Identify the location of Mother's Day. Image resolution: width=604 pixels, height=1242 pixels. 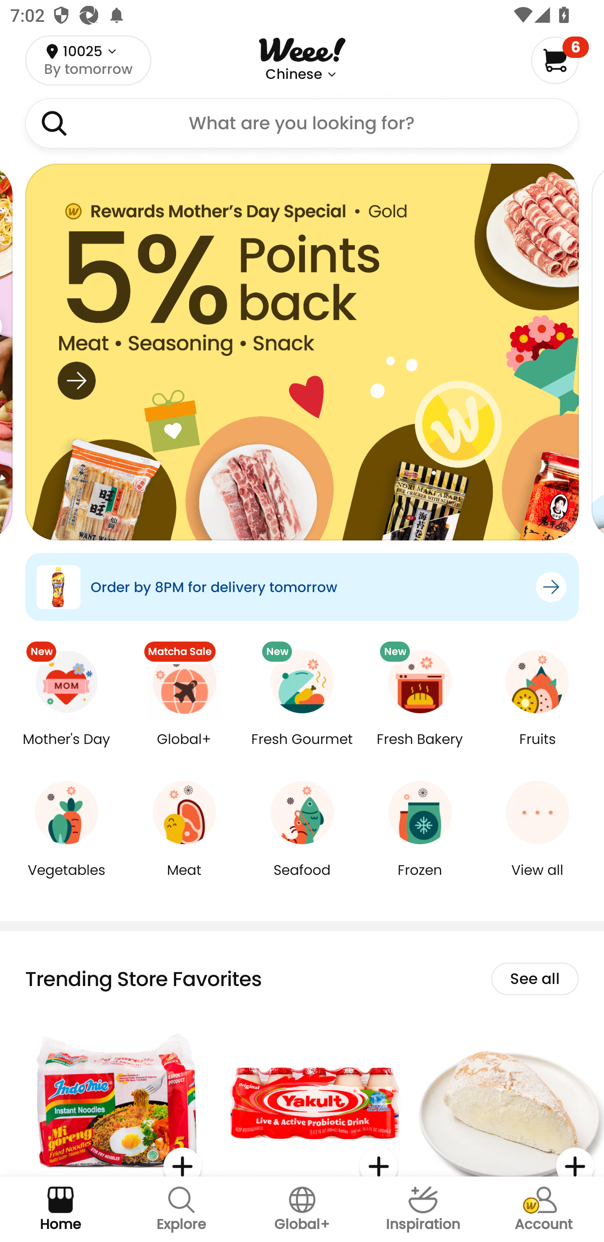
(66, 749).